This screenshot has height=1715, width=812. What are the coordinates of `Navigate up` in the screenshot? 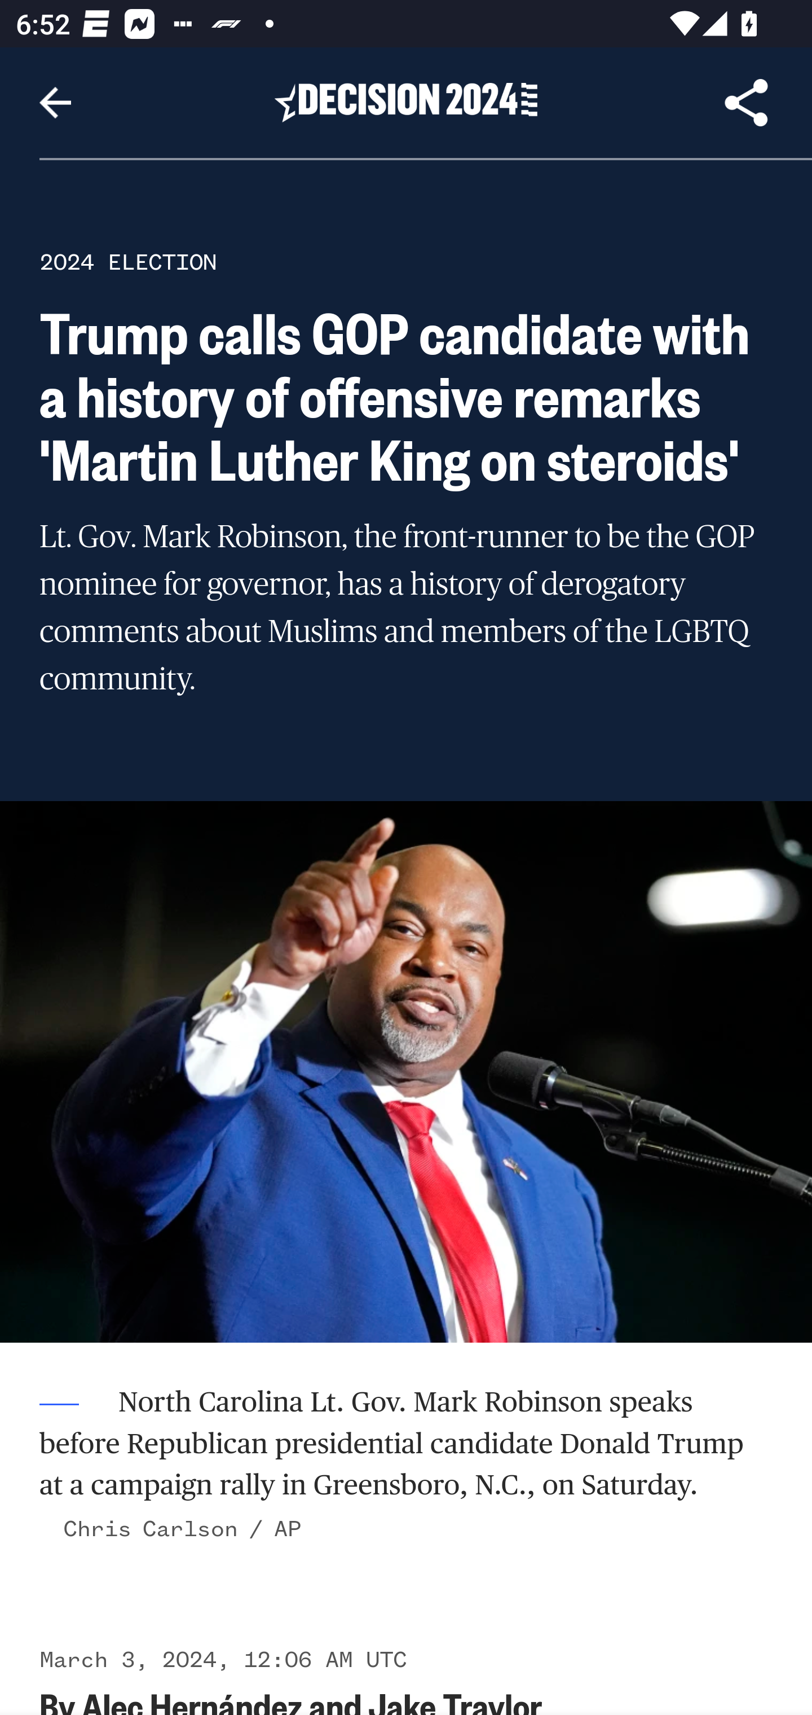 It's located at (55, 103).